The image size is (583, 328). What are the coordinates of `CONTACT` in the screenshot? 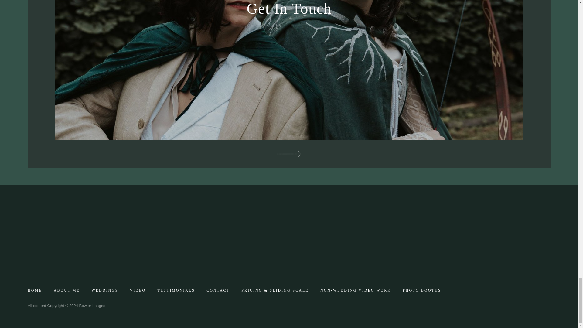 It's located at (218, 290).